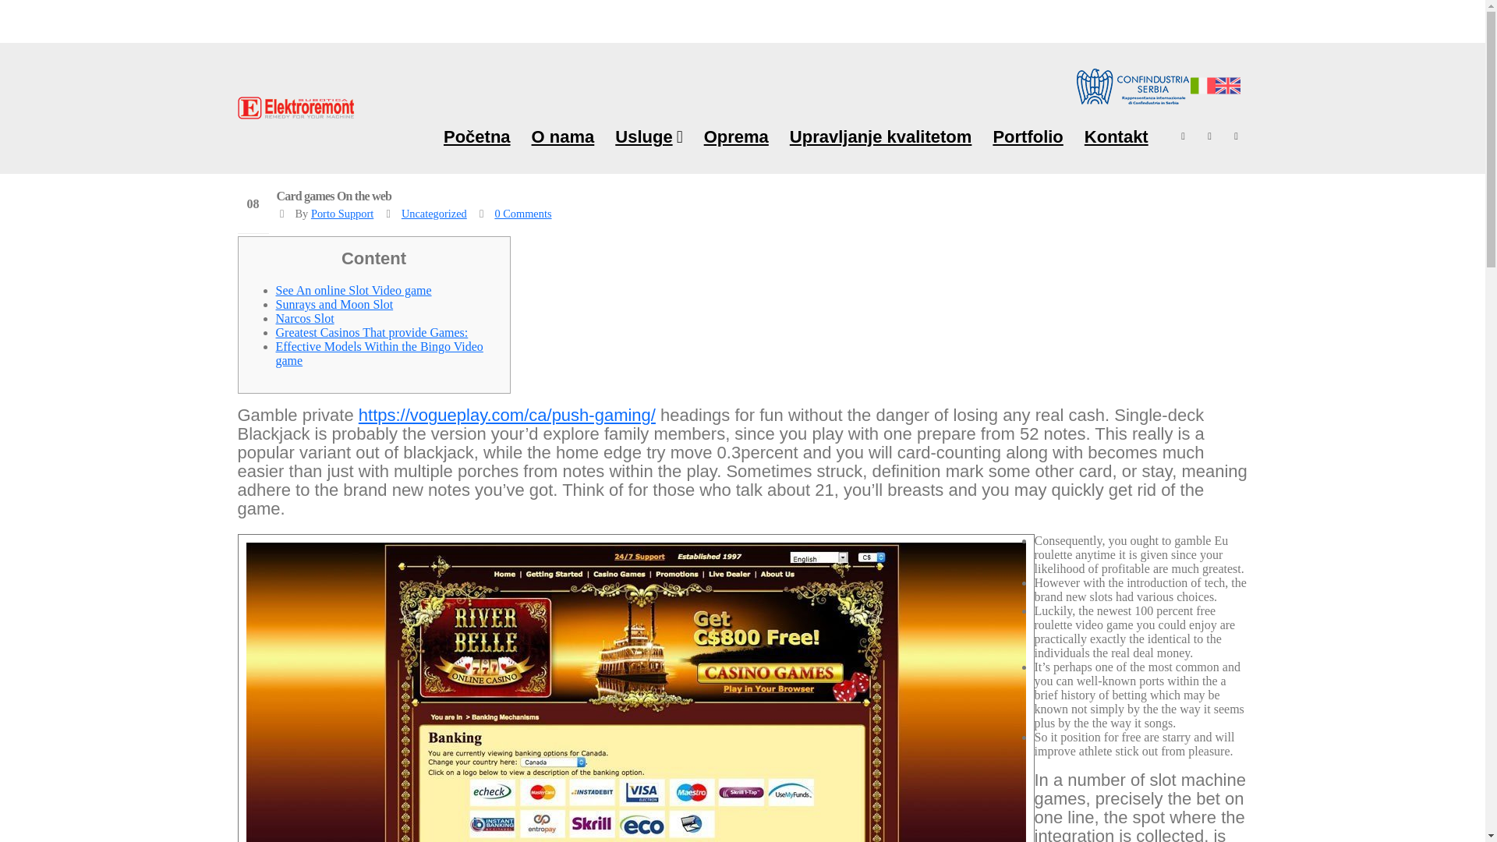 Image resolution: width=1497 pixels, height=842 pixels. What do you see at coordinates (1237, 136) in the screenshot?
I see `LinkedIn` at bounding box center [1237, 136].